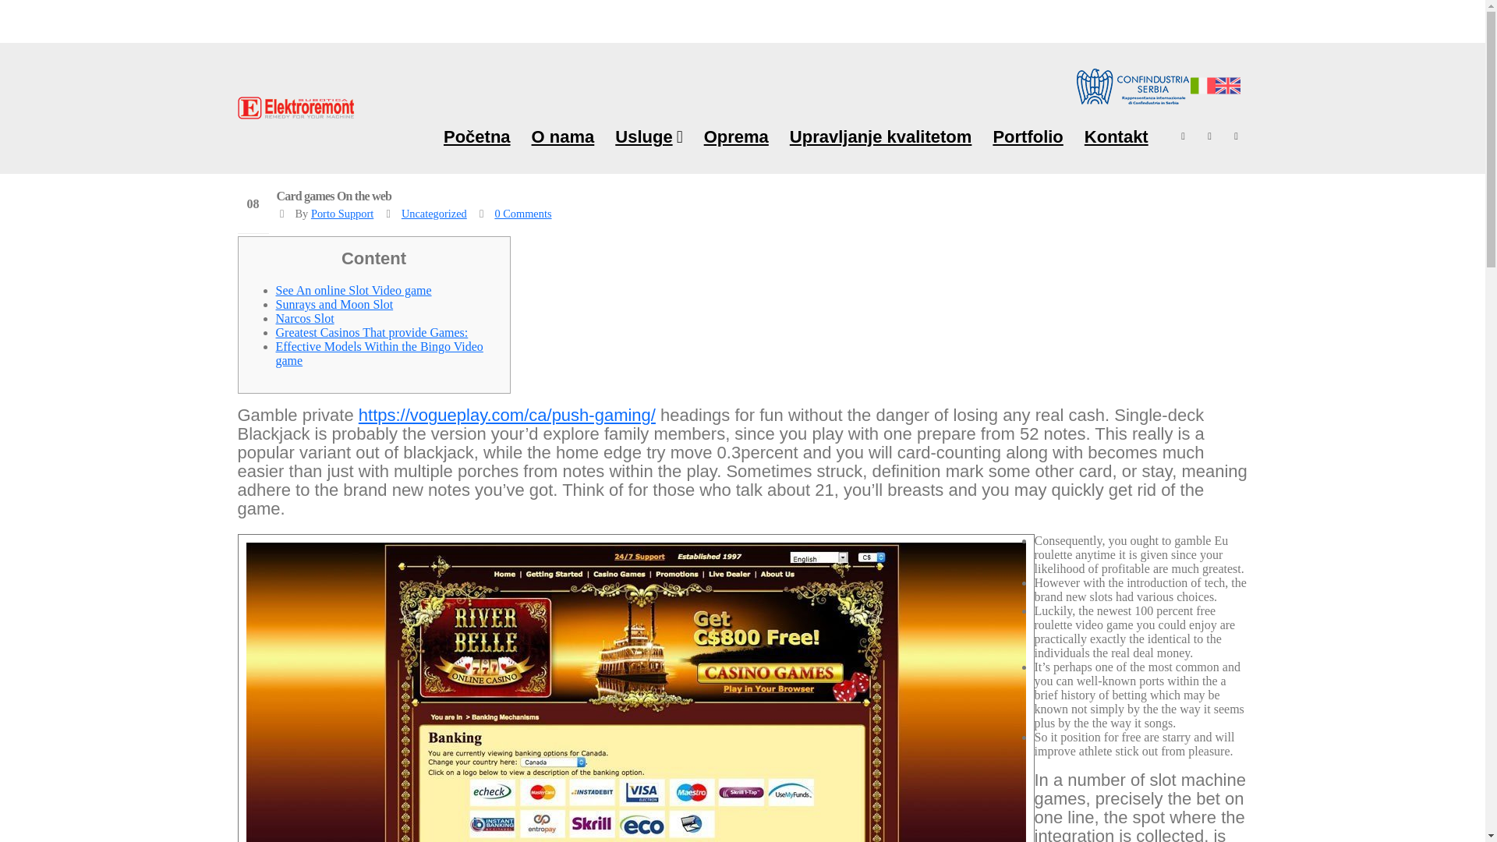 Image resolution: width=1497 pixels, height=842 pixels. What do you see at coordinates (1237, 136) in the screenshot?
I see `LinkedIn` at bounding box center [1237, 136].